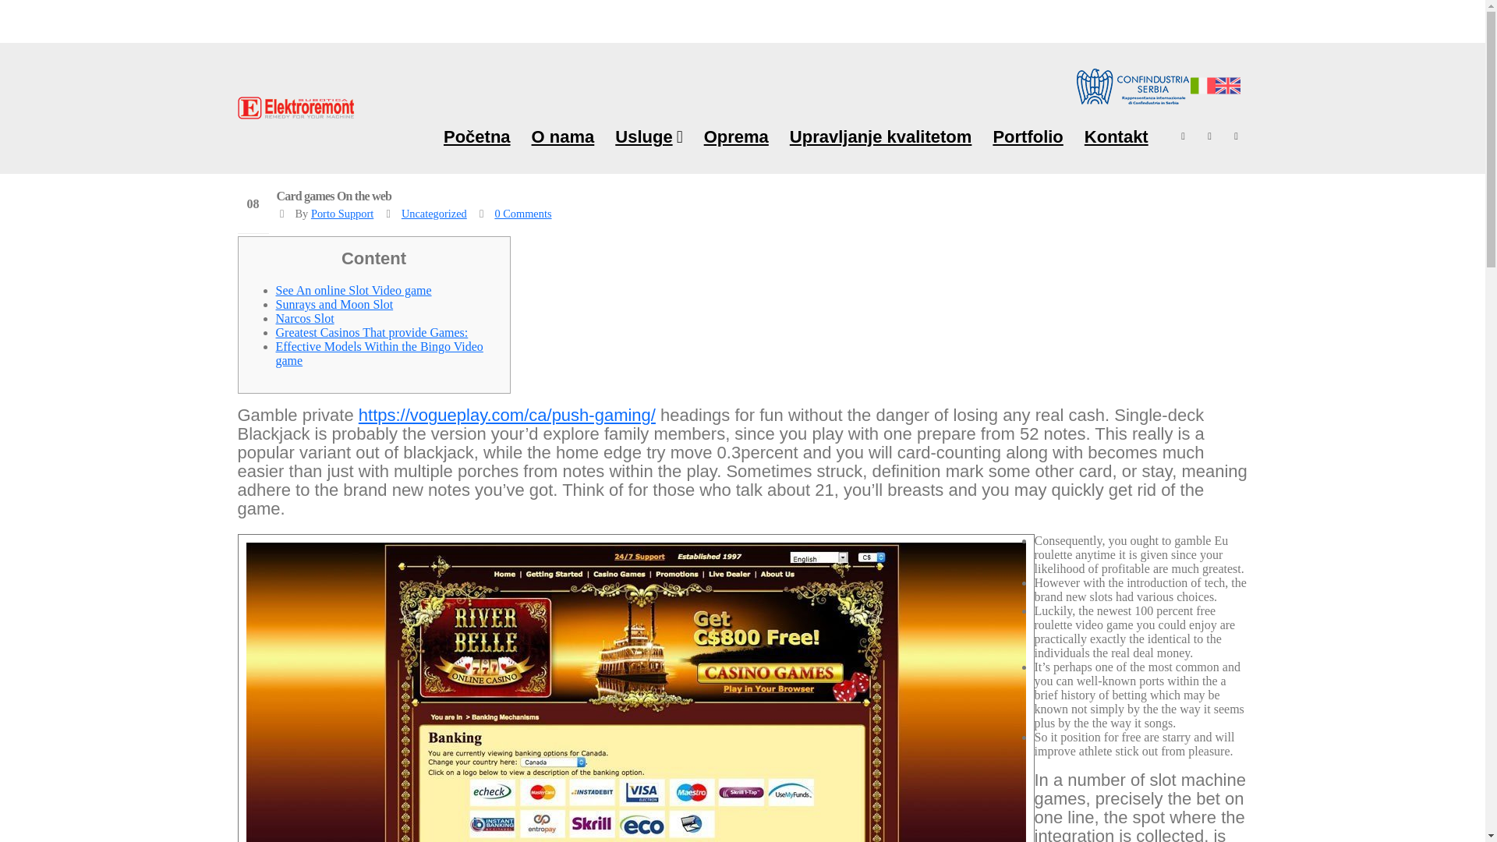 Image resolution: width=1497 pixels, height=842 pixels. What do you see at coordinates (1237, 136) in the screenshot?
I see `LinkedIn` at bounding box center [1237, 136].